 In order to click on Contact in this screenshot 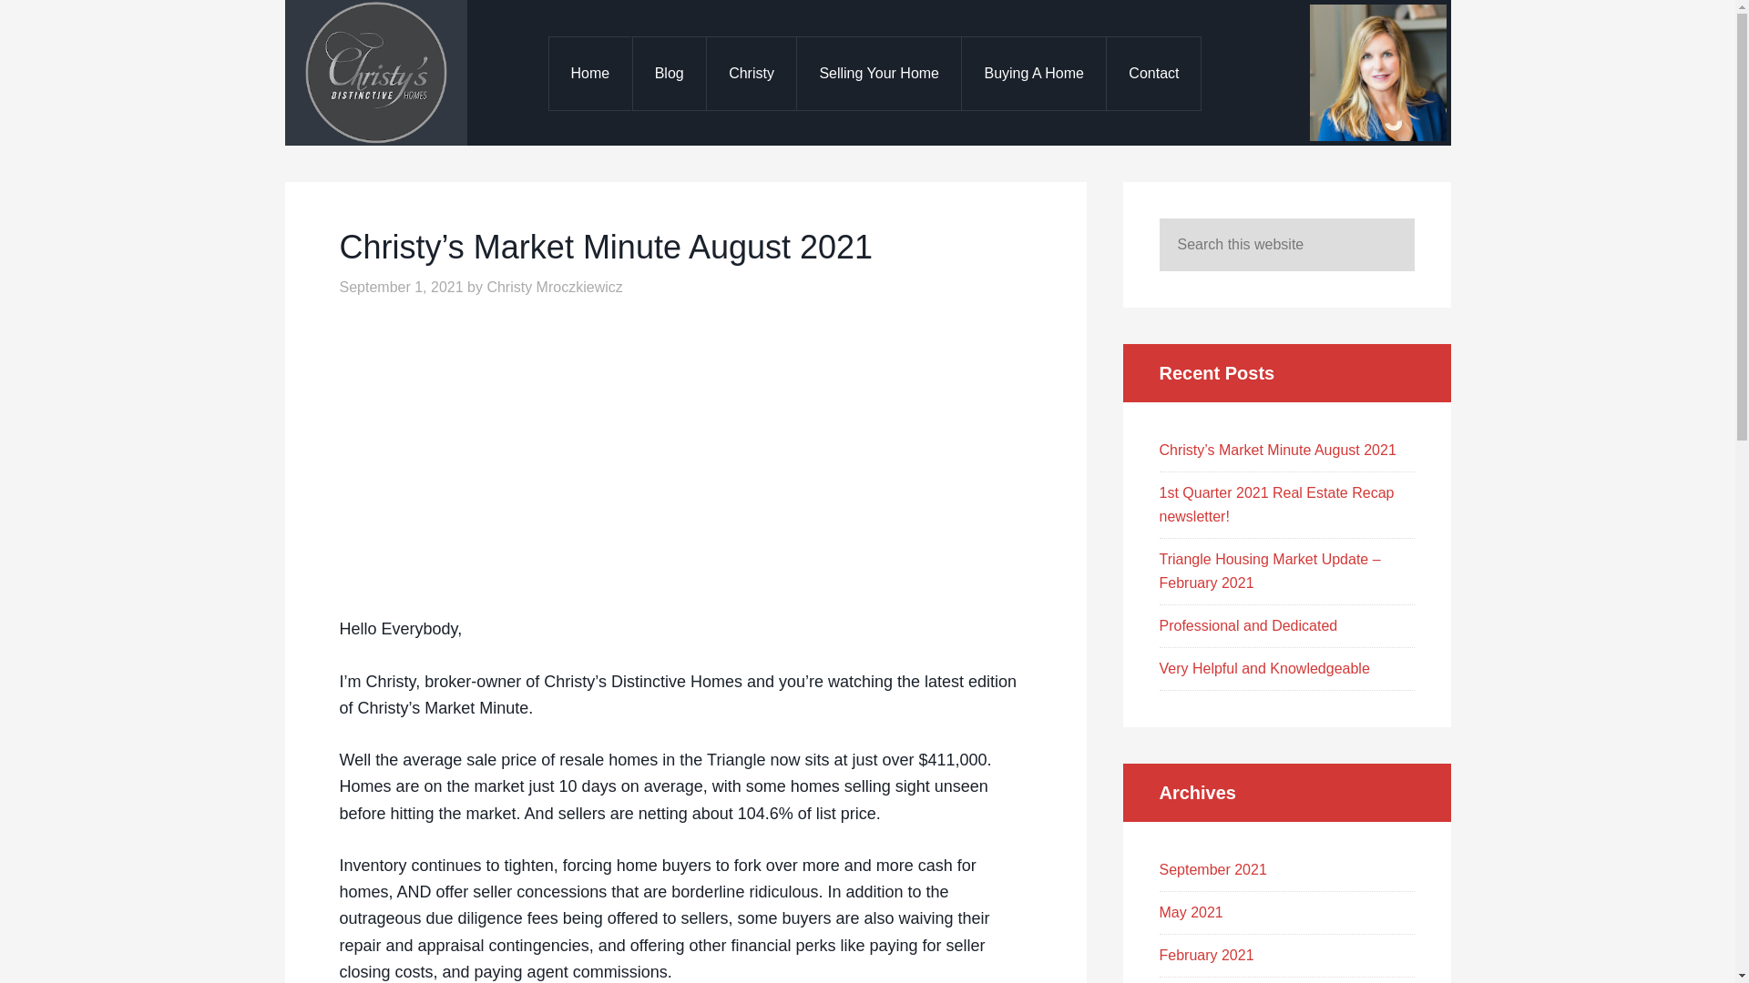, I will do `click(1152, 73)`.